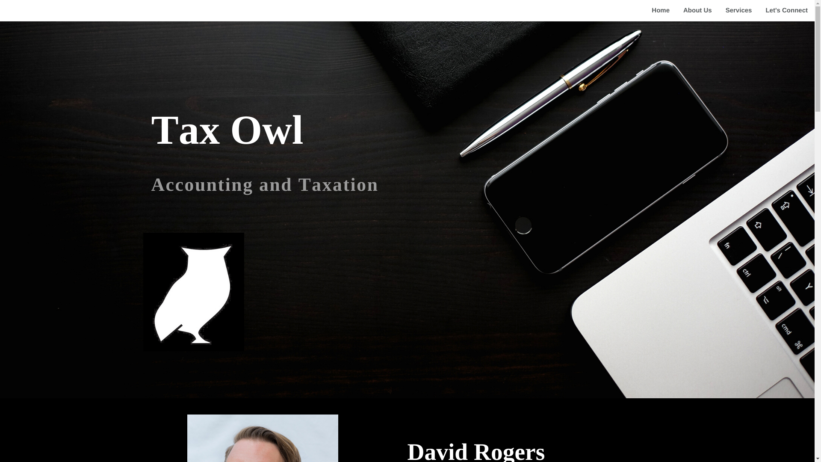 The height and width of the screenshot is (462, 821). I want to click on Services, so click(739, 10).